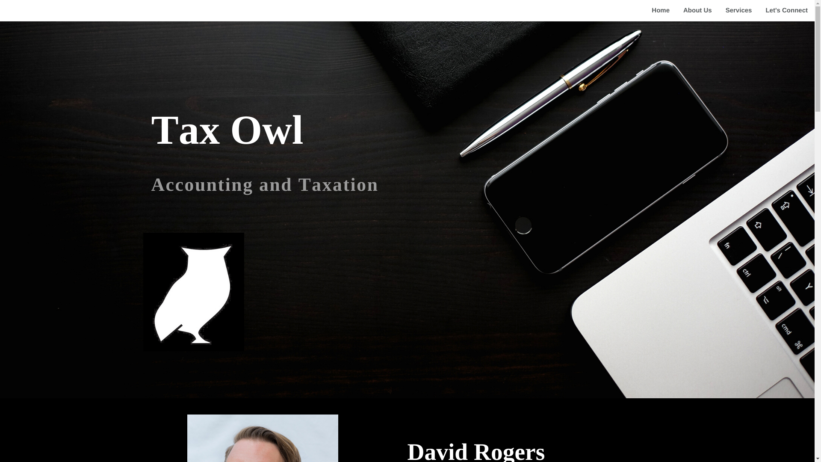 The height and width of the screenshot is (462, 821). I want to click on Services, so click(739, 10).